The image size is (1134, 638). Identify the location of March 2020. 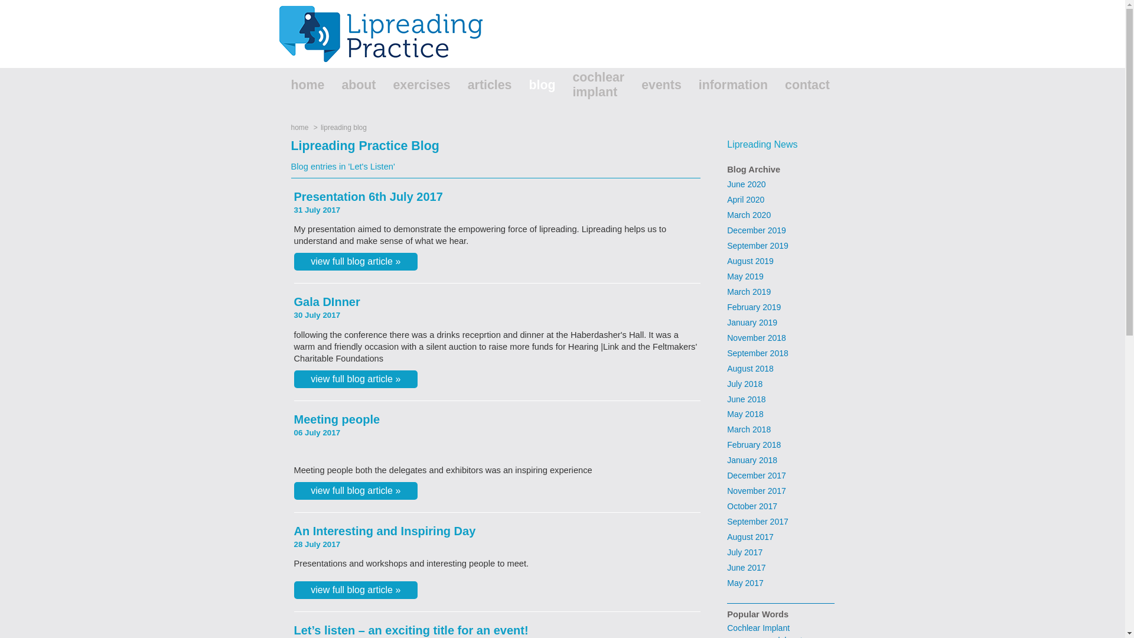
(780, 216).